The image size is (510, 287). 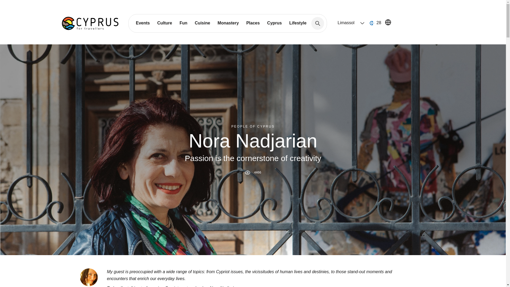 What do you see at coordinates (143, 23) in the screenshot?
I see `Events` at bounding box center [143, 23].